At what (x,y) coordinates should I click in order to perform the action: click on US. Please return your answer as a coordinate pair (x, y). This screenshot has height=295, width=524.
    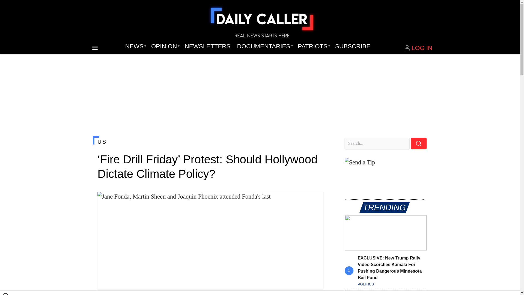
    Looking at the image, I should click on (210, 141).